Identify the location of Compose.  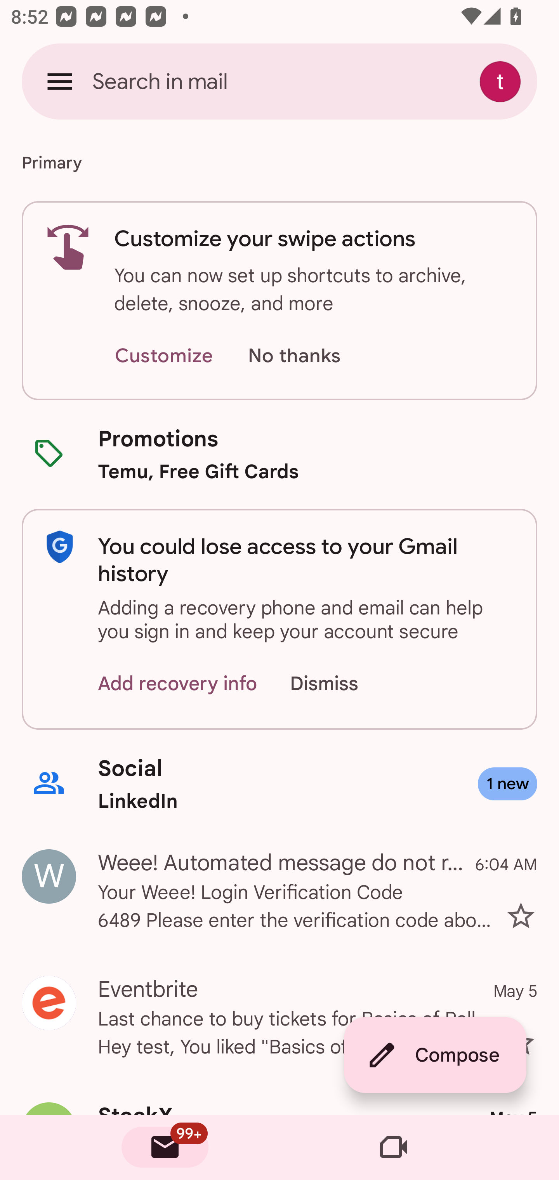
(435, 1055).